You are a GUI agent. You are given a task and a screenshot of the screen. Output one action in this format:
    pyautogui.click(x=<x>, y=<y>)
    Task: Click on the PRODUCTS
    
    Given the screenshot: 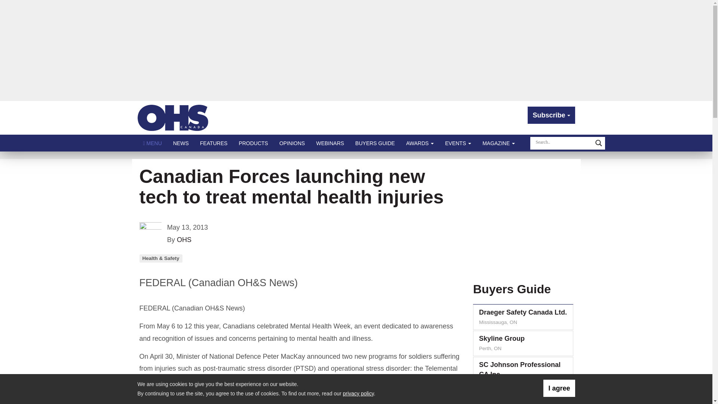 What is the action you would take?
    pyautogui.click(x=253, y=143)
    